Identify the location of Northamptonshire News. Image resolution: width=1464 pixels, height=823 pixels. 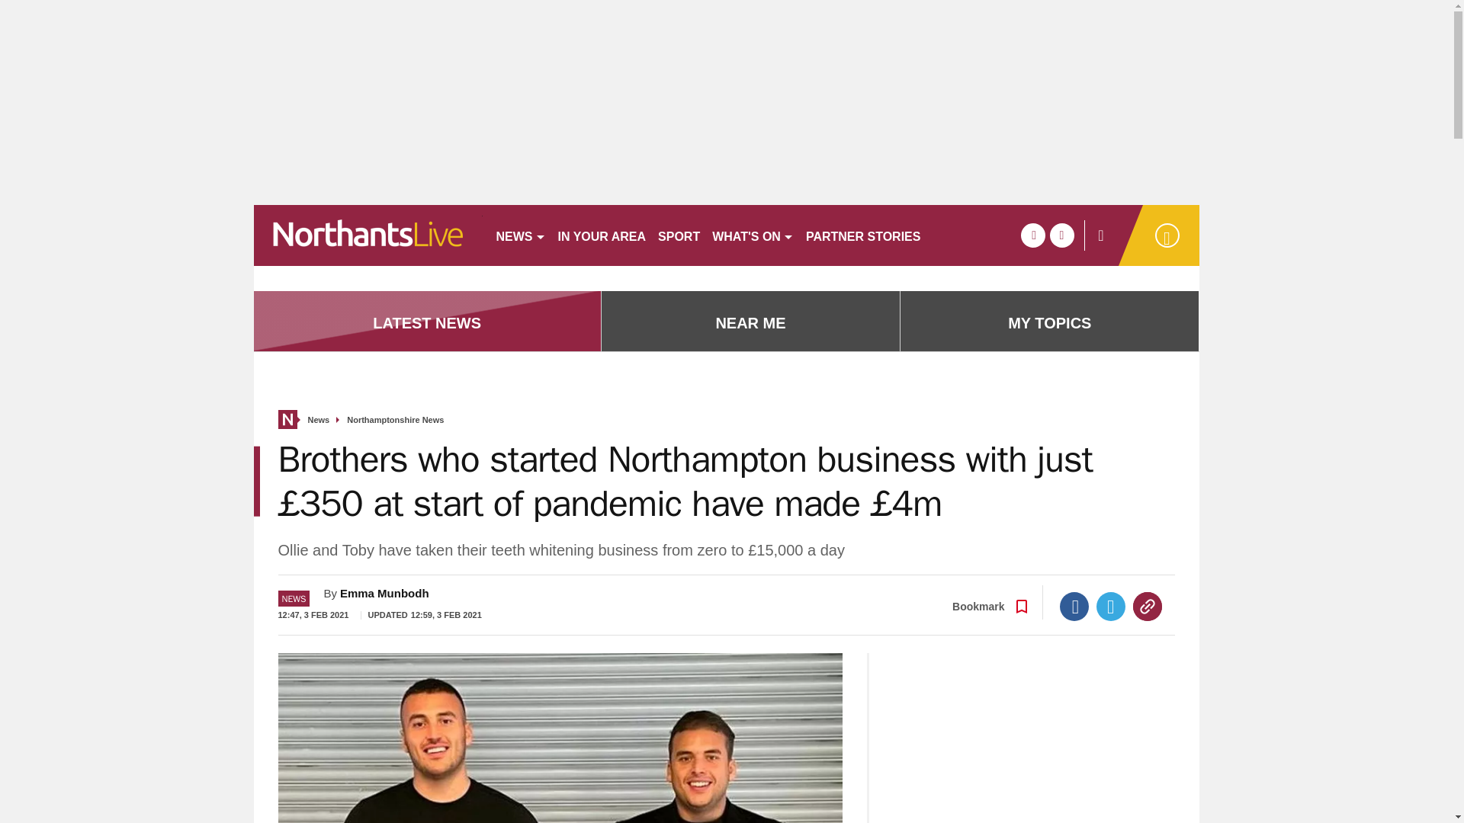
(395, 421).